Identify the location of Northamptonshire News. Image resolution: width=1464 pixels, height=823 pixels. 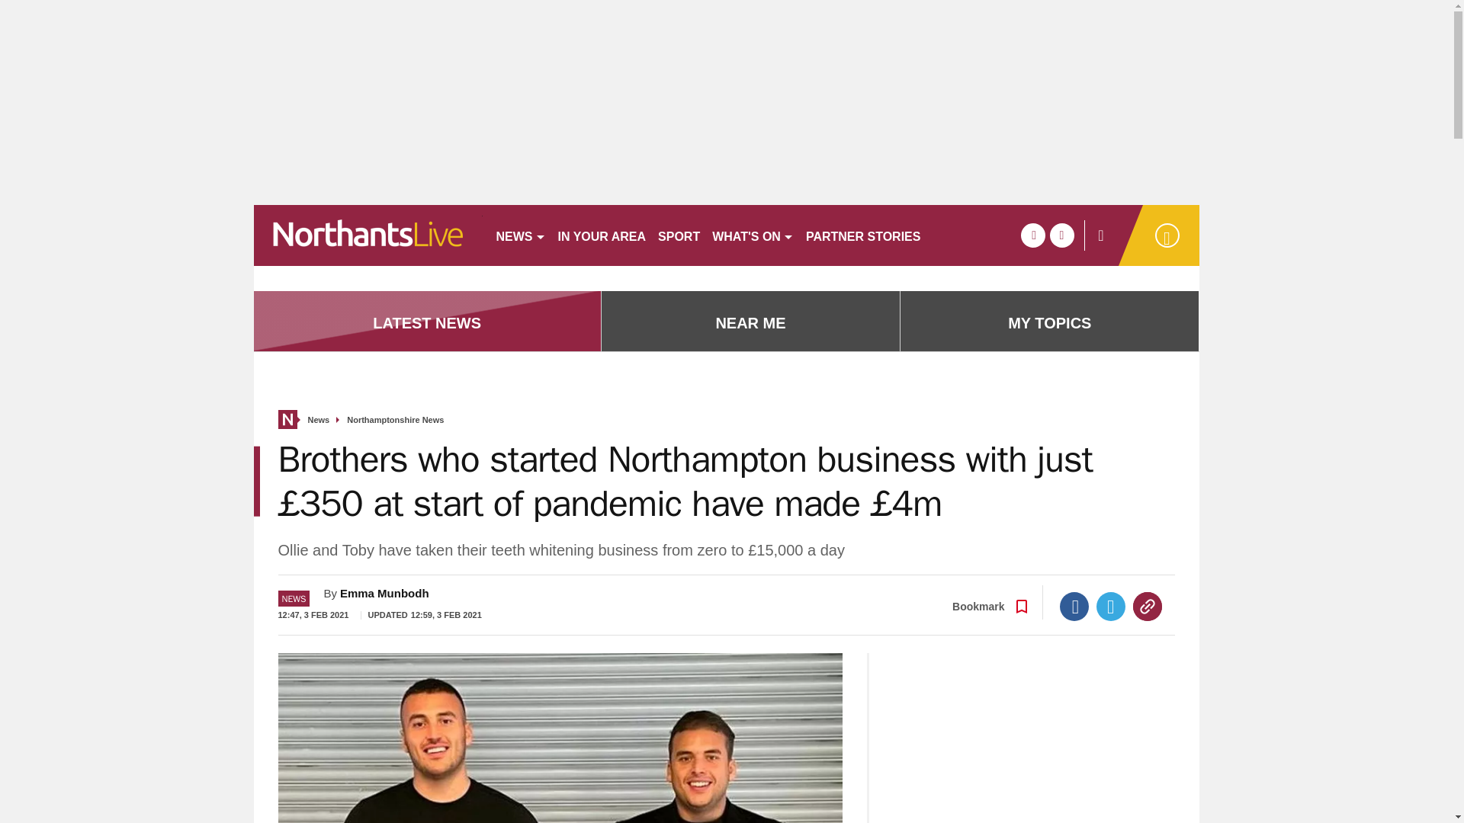
(395, 421).